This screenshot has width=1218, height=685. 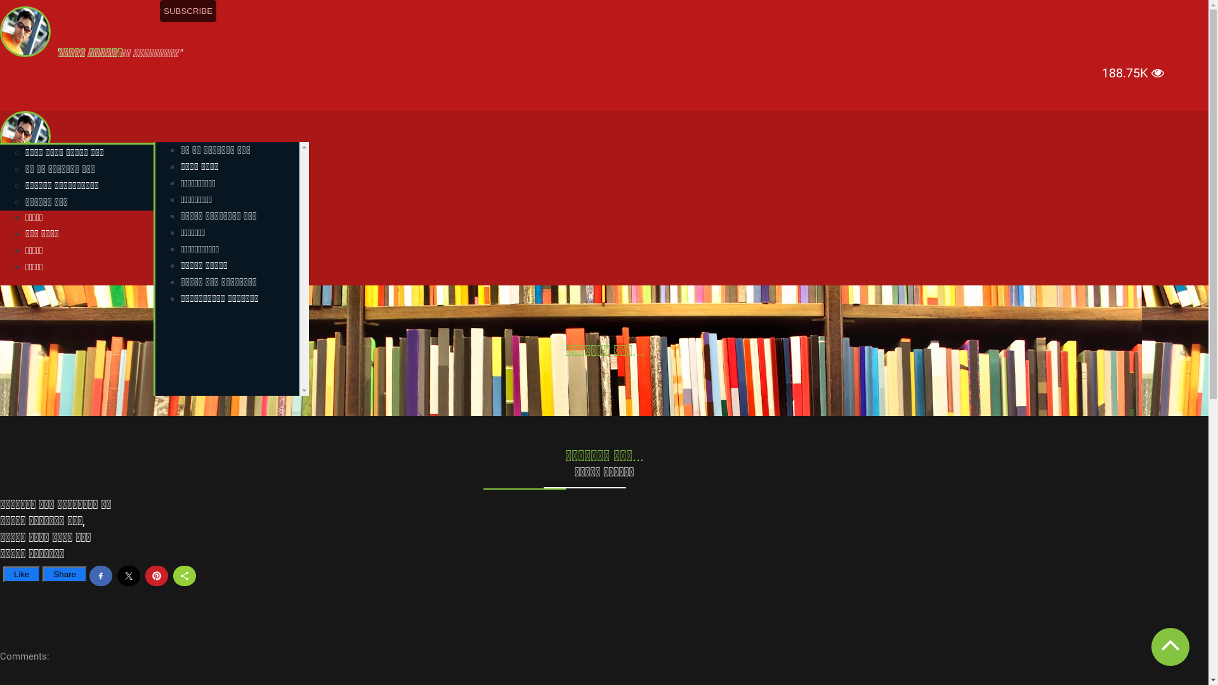 What do you see at coordinates (22, 575) in the screenshot?
I see `Like` at bounding box center [22, 575].